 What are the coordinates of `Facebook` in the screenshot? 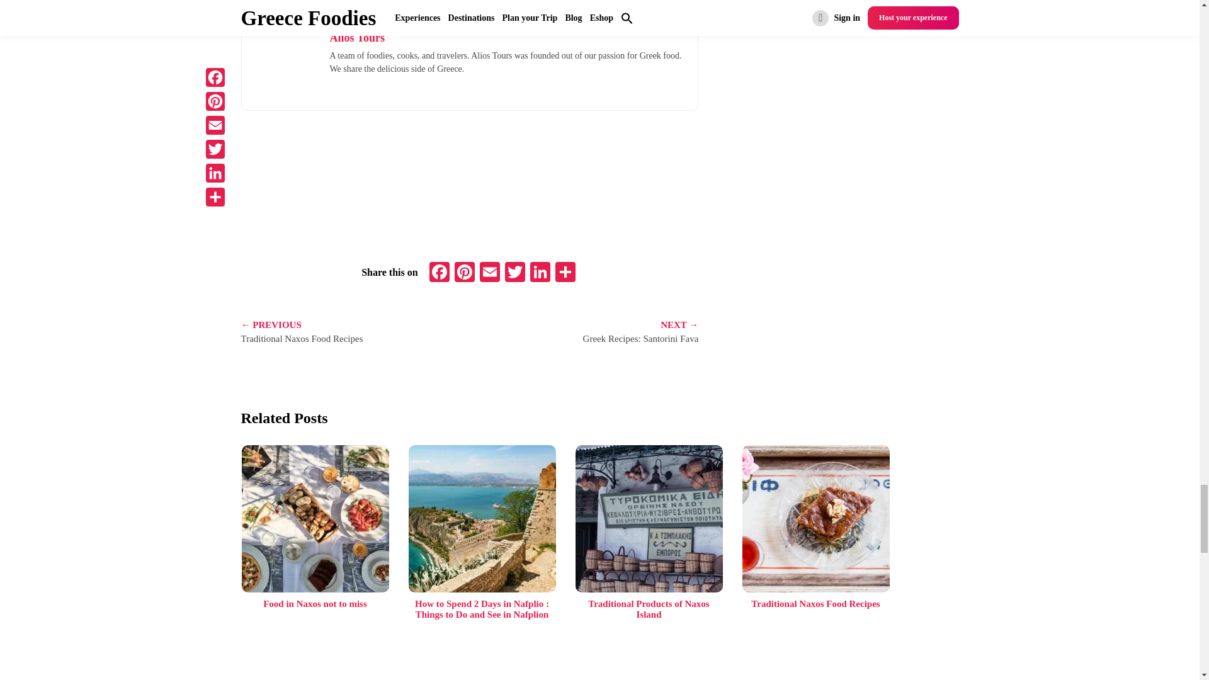 It's located at (440, 273).